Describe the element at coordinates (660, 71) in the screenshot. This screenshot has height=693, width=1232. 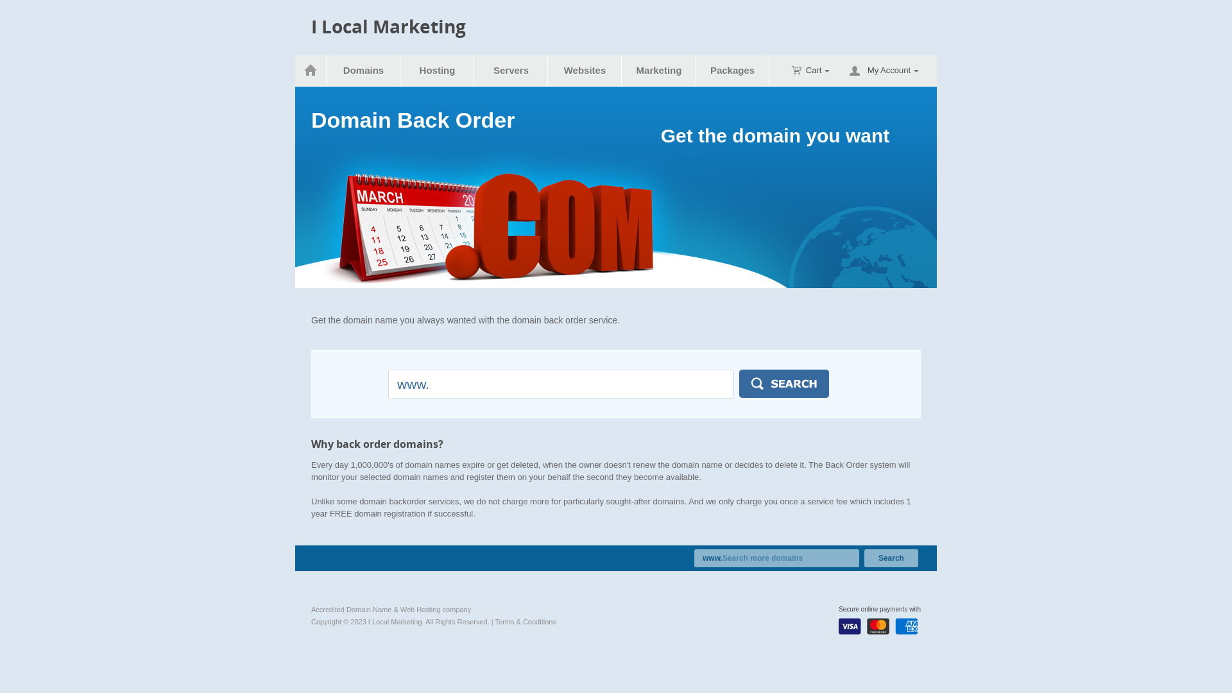
I see `Marketing` at that location.